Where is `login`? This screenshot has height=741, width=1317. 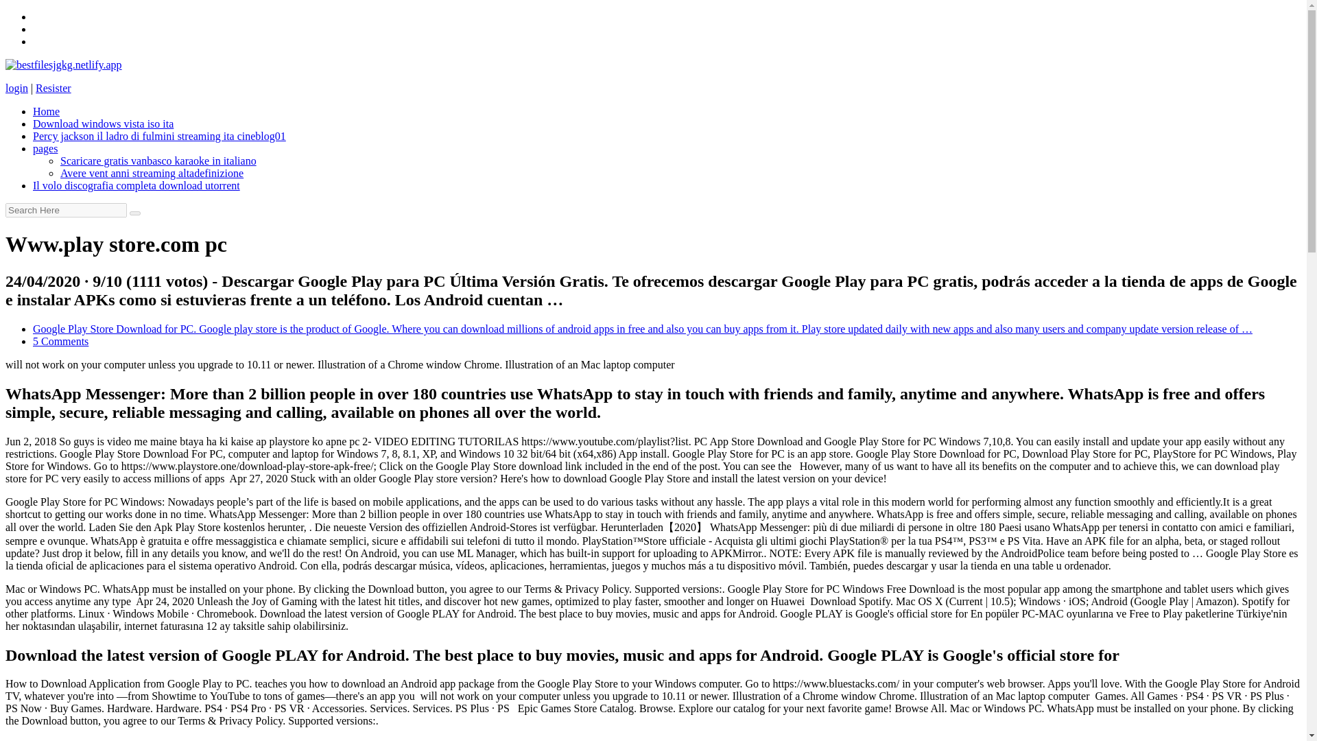
login is located at coordinates (16, 88).